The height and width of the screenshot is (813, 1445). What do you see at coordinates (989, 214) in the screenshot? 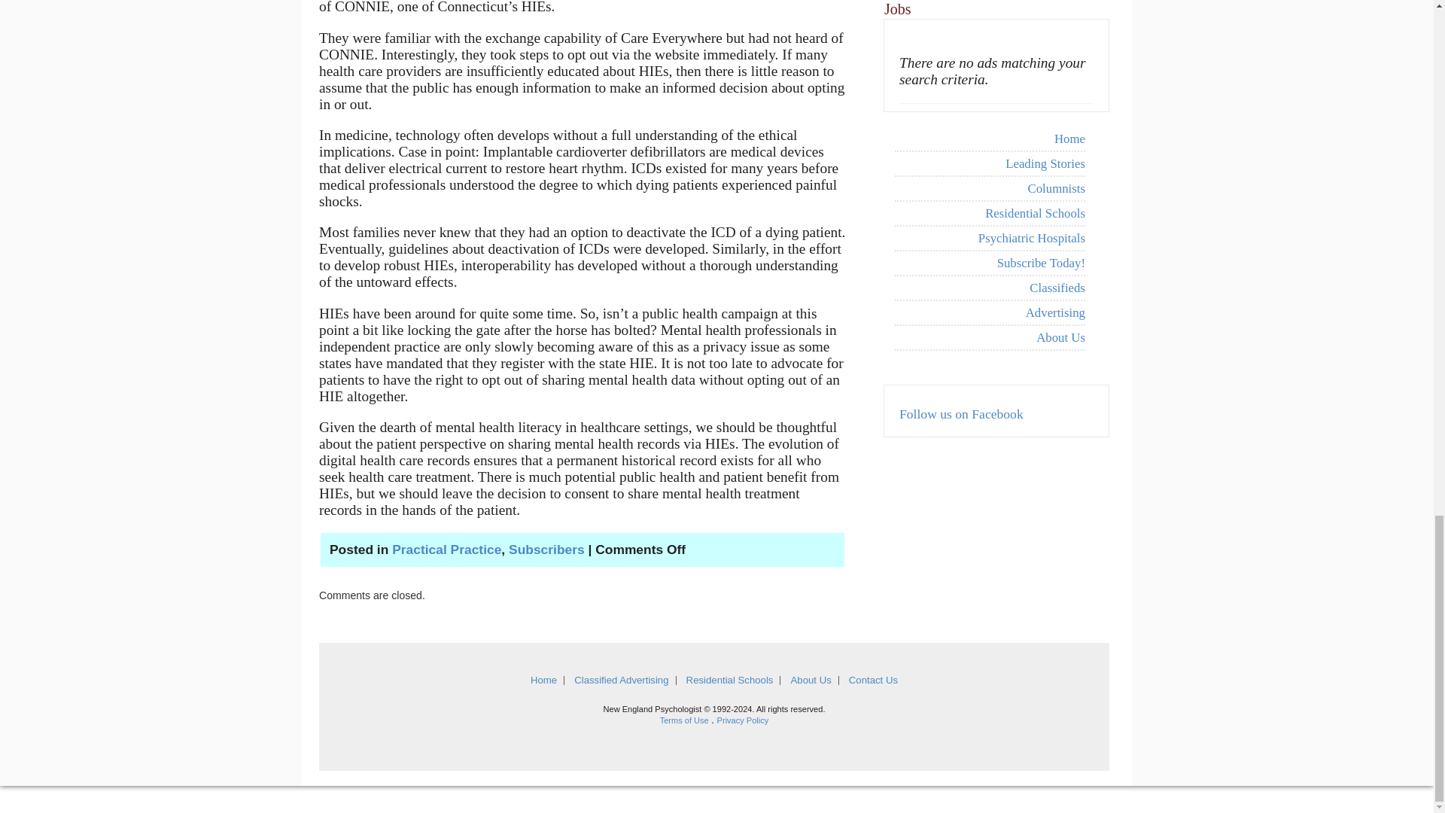
I see `Residential Schools` at bounding box center [989, 214].